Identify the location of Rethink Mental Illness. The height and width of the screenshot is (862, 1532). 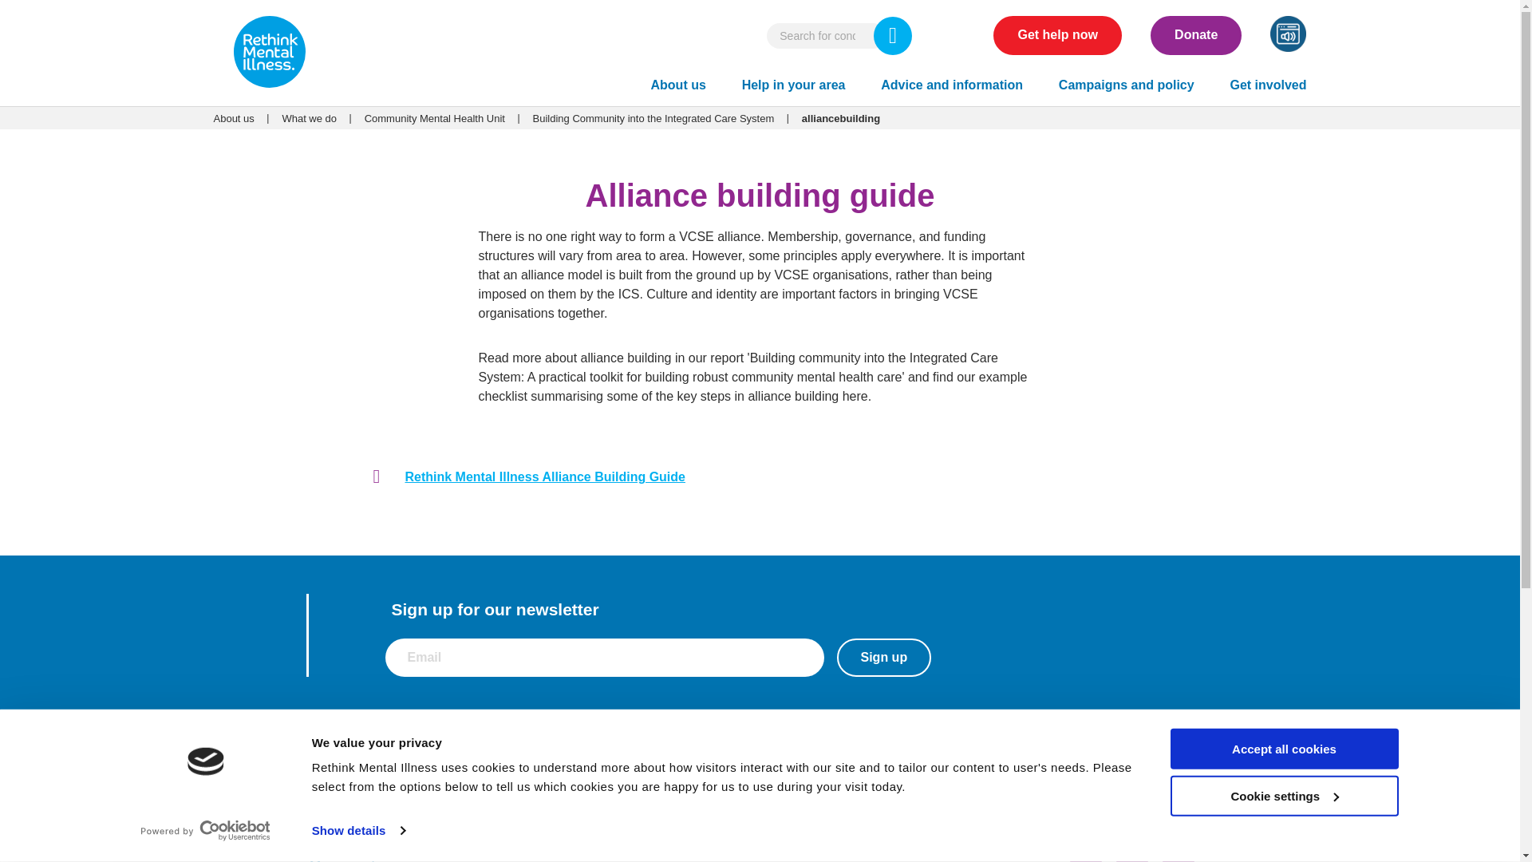
(270, 53).